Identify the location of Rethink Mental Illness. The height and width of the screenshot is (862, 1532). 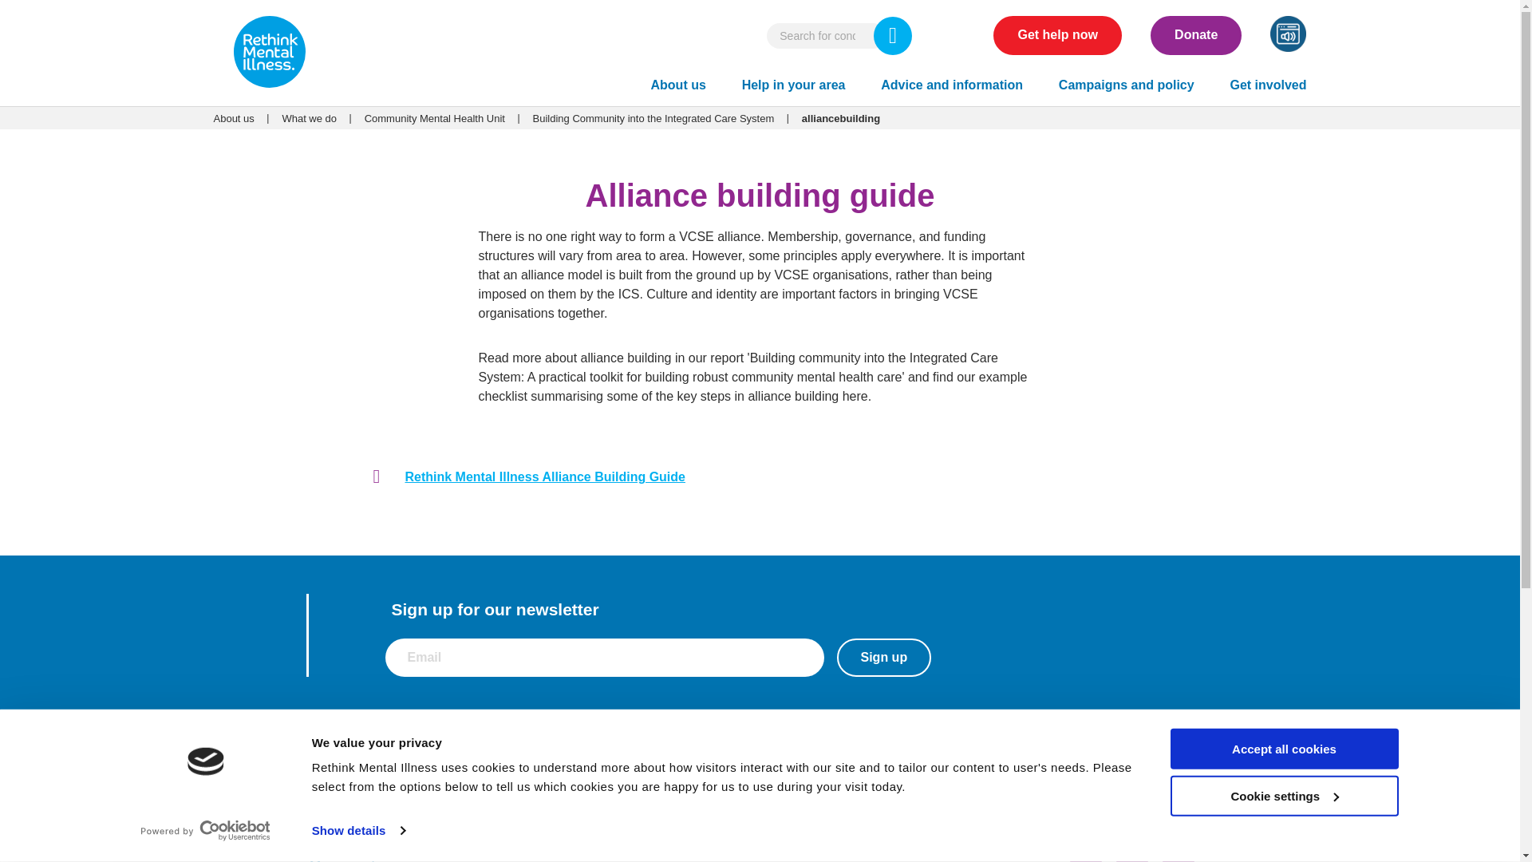
(270, 53).